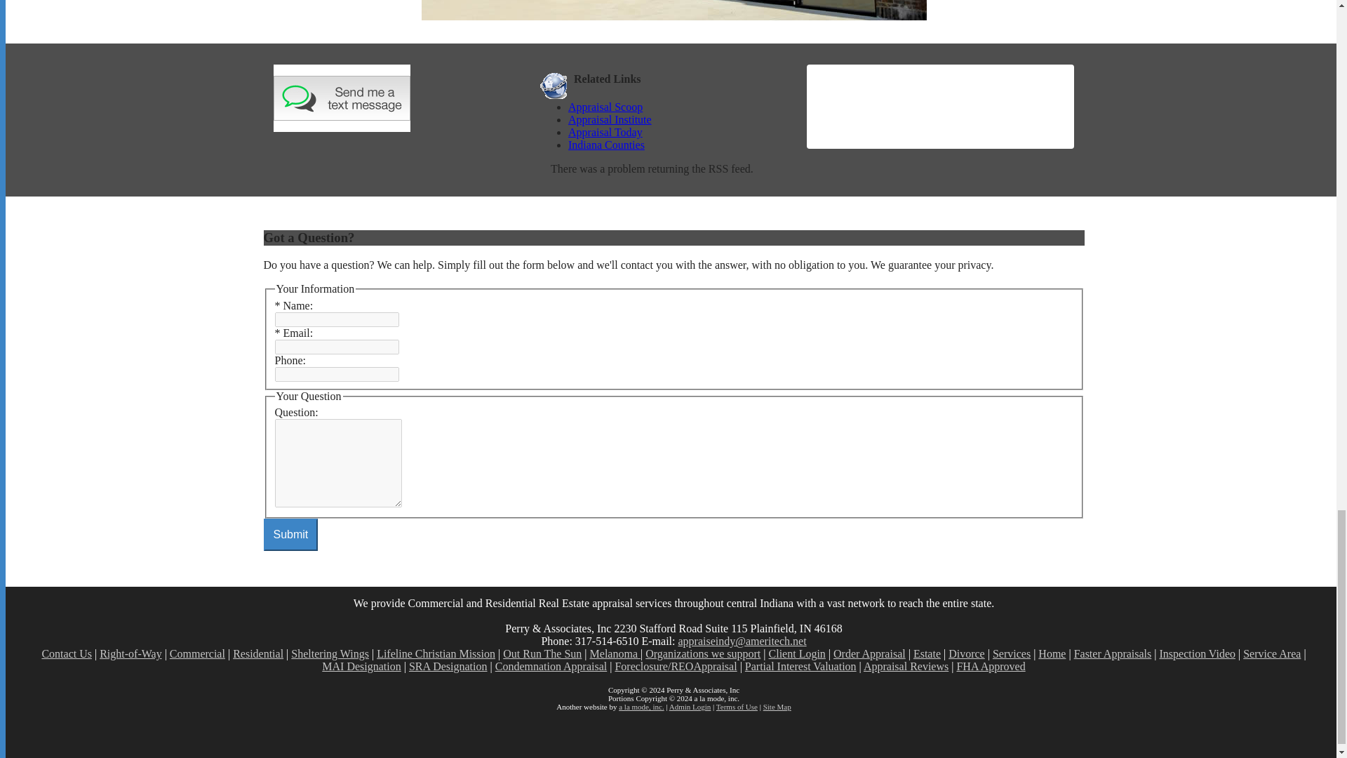 This screenshot has width=1347, height=758. I want to click on Submit, so click(290, 535).